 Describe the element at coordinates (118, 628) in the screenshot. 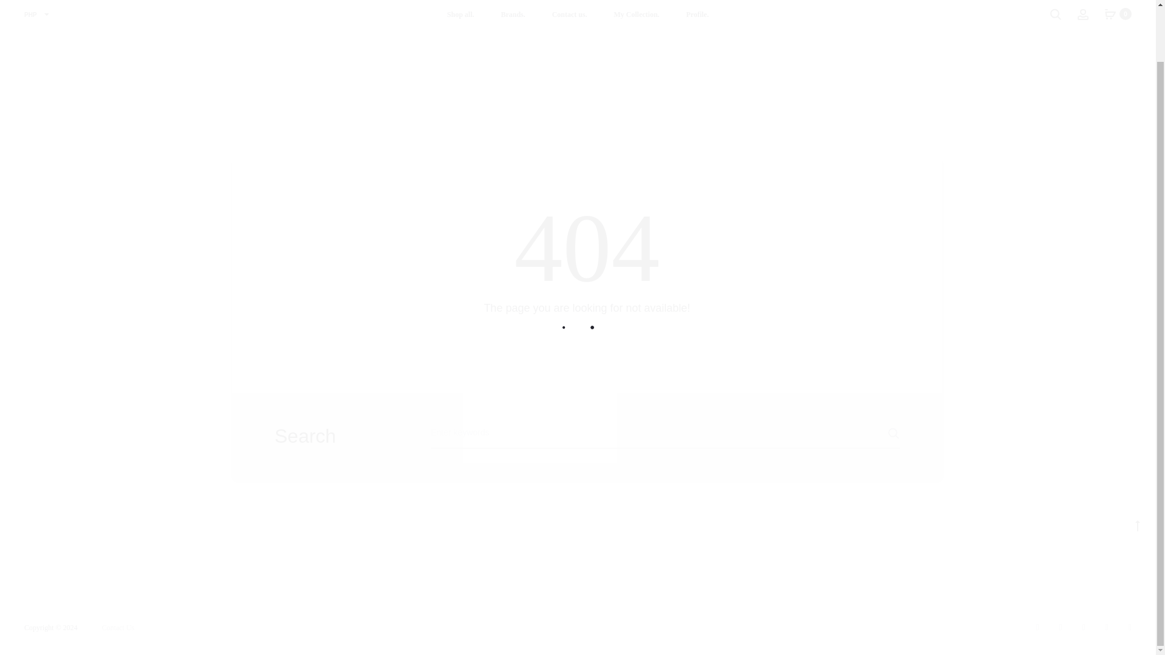

I see `Contact Us` at that location.